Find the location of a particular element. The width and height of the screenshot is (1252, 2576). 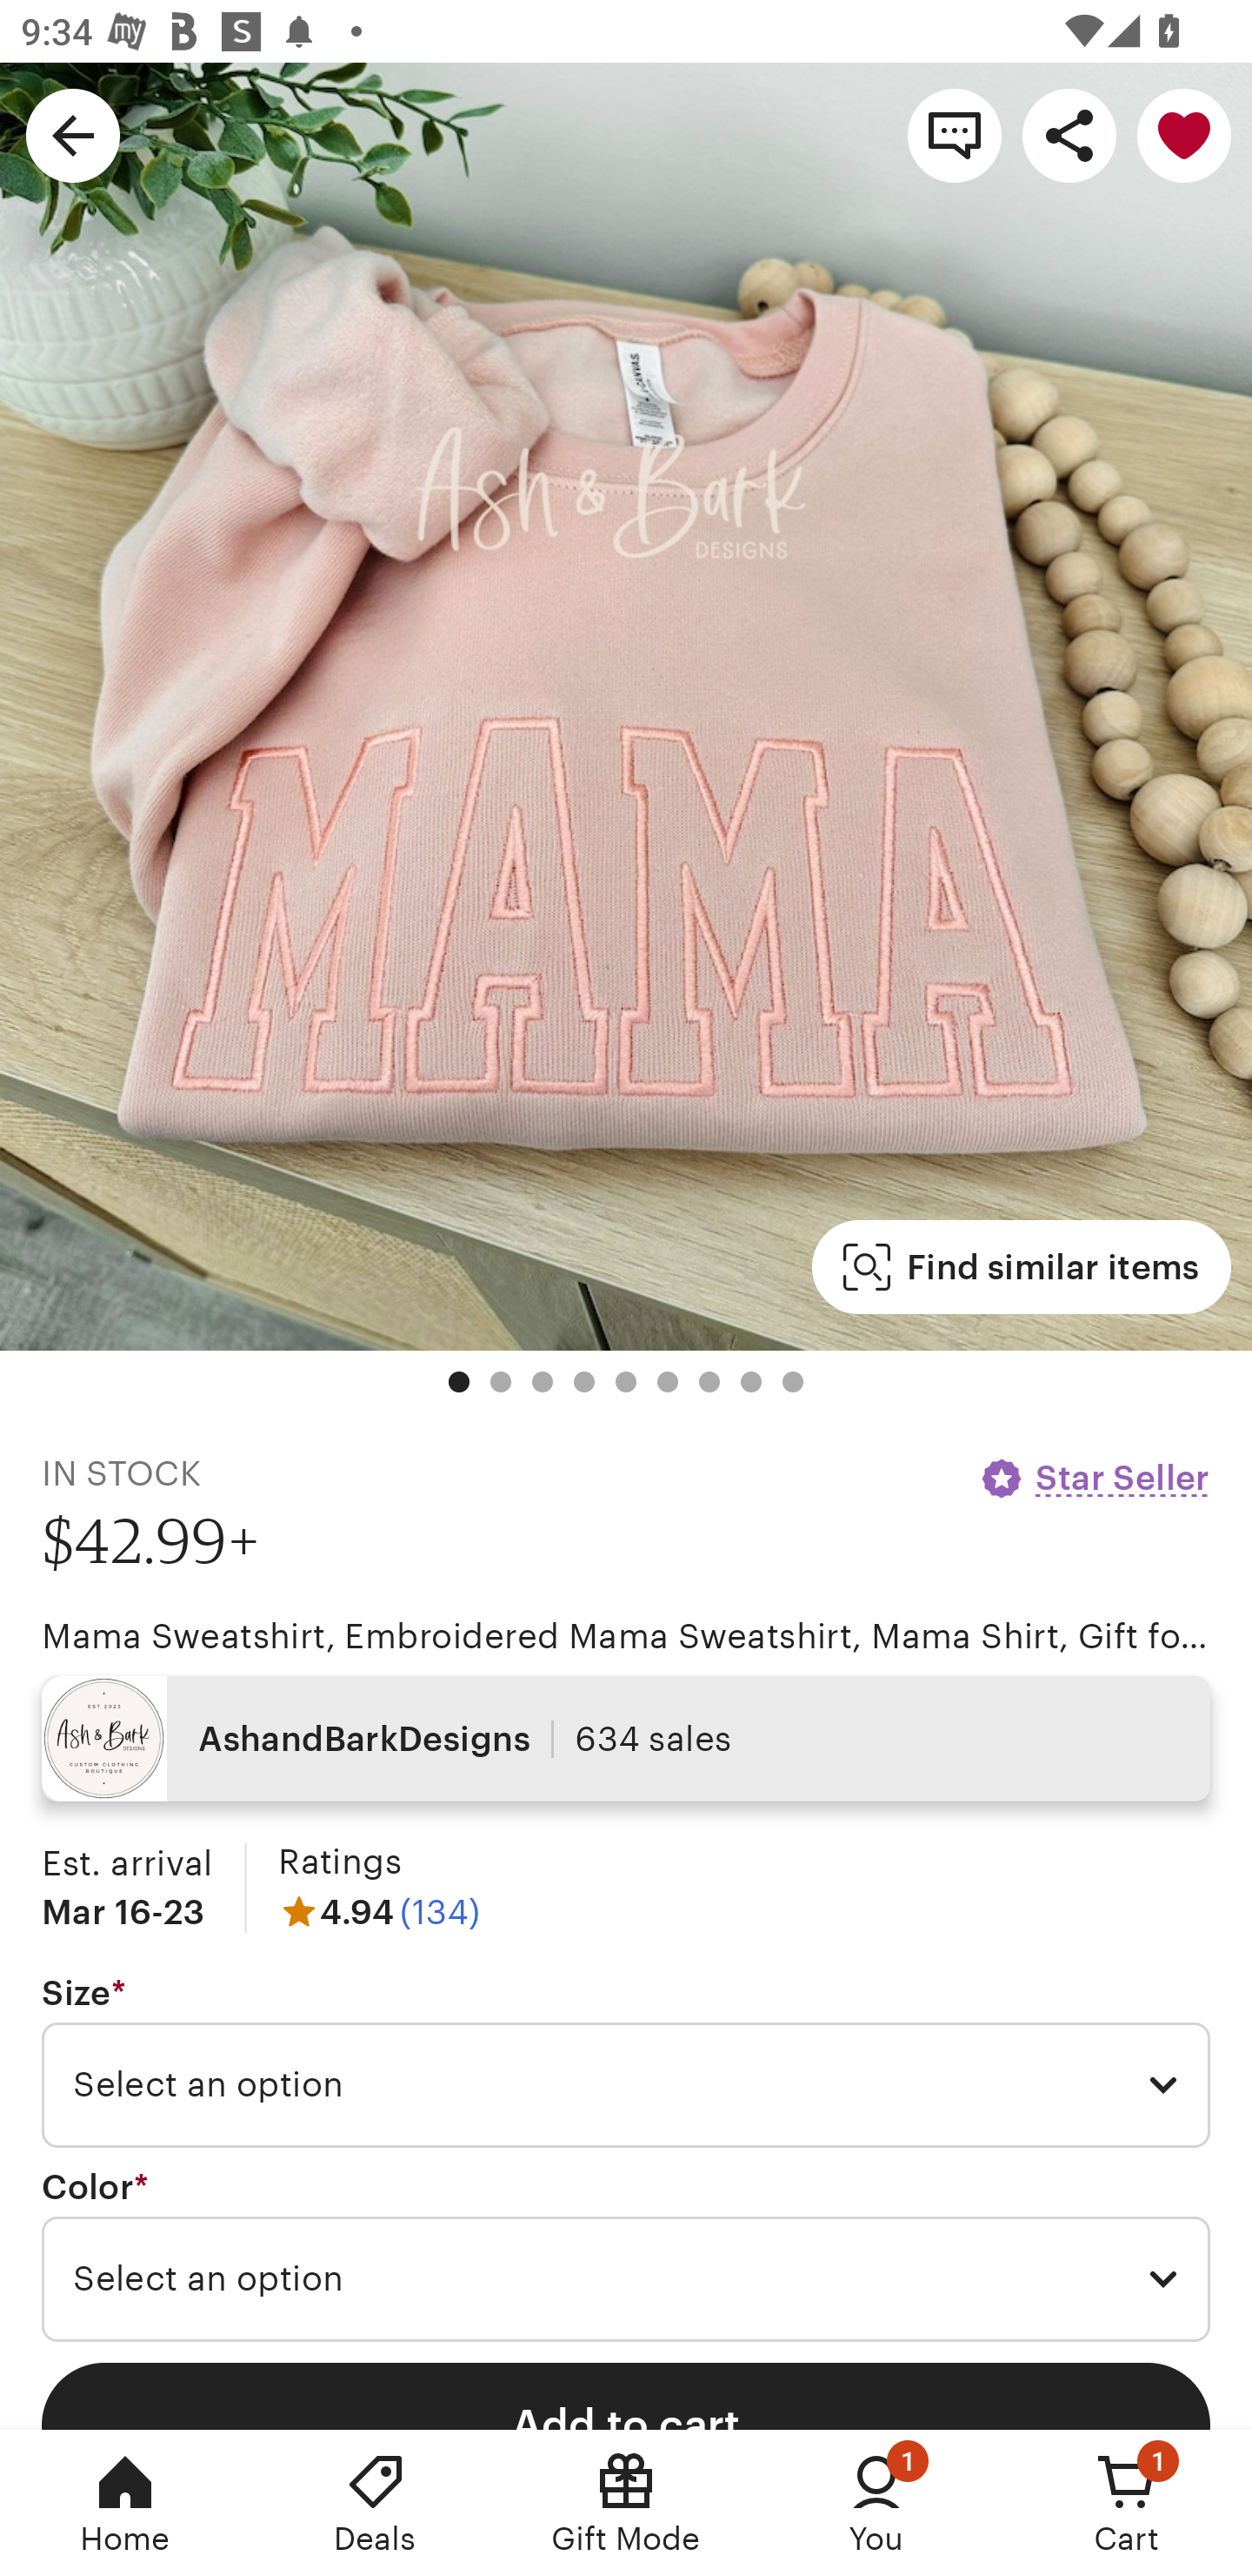

Contact shop is located at coordinates (955, 134).